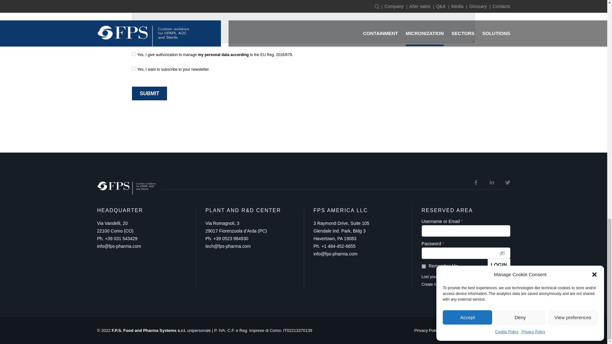  I want to click on Yes, so click(134, 69).